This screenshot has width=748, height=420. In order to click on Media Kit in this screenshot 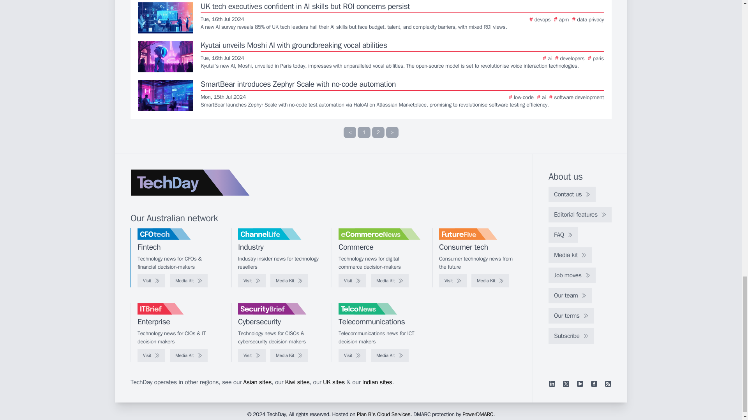, I will do `click(289, 281)`.